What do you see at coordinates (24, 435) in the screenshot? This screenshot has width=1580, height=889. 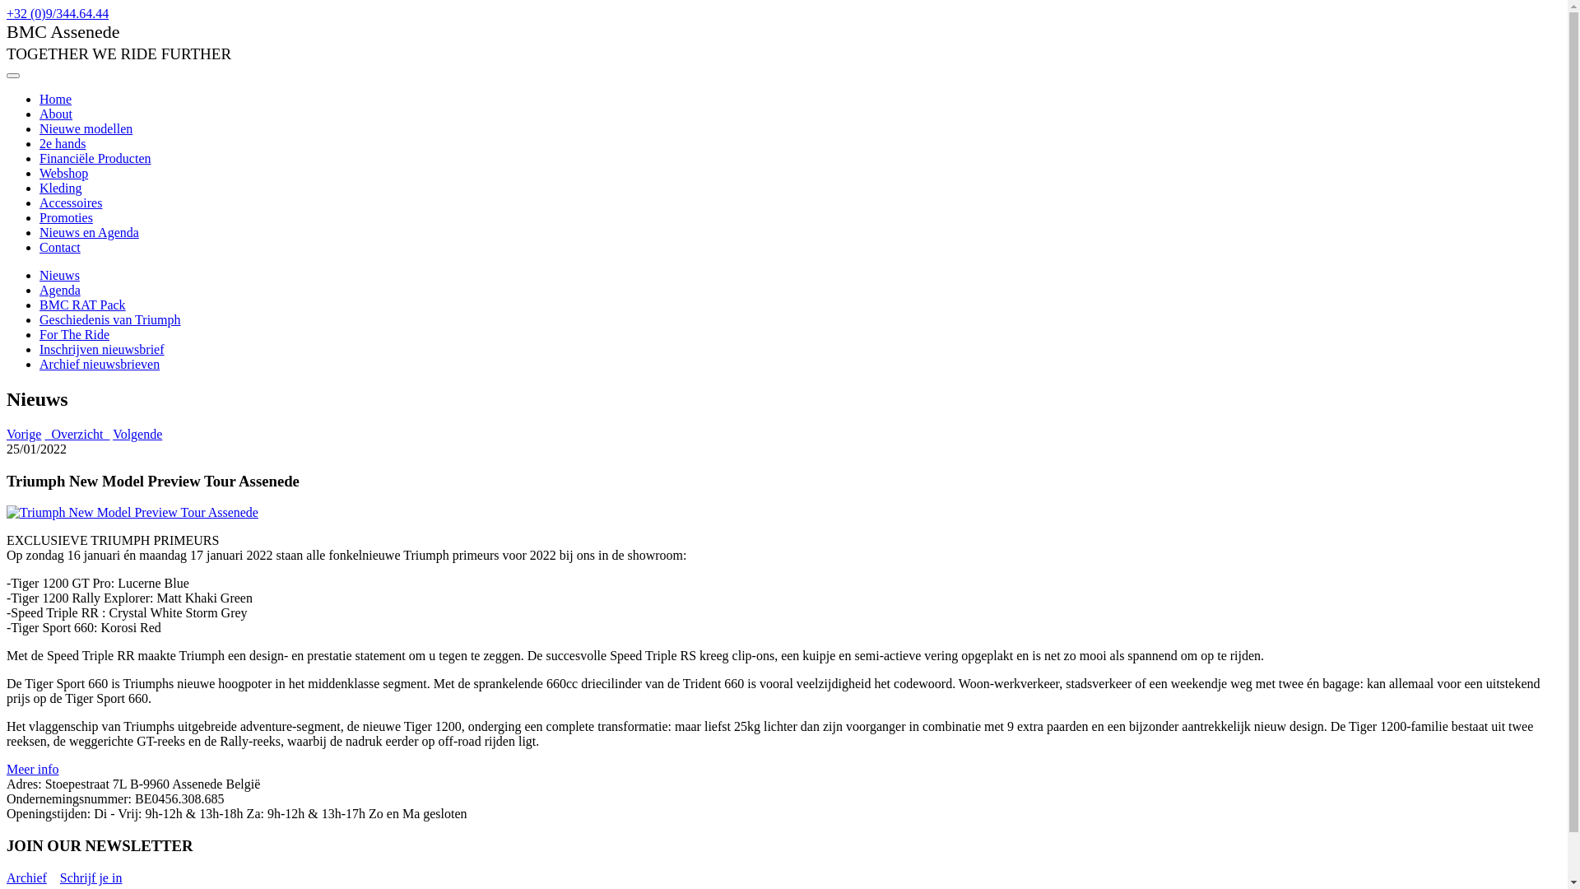 I see `Vorige` at bounding box center [24, 435].